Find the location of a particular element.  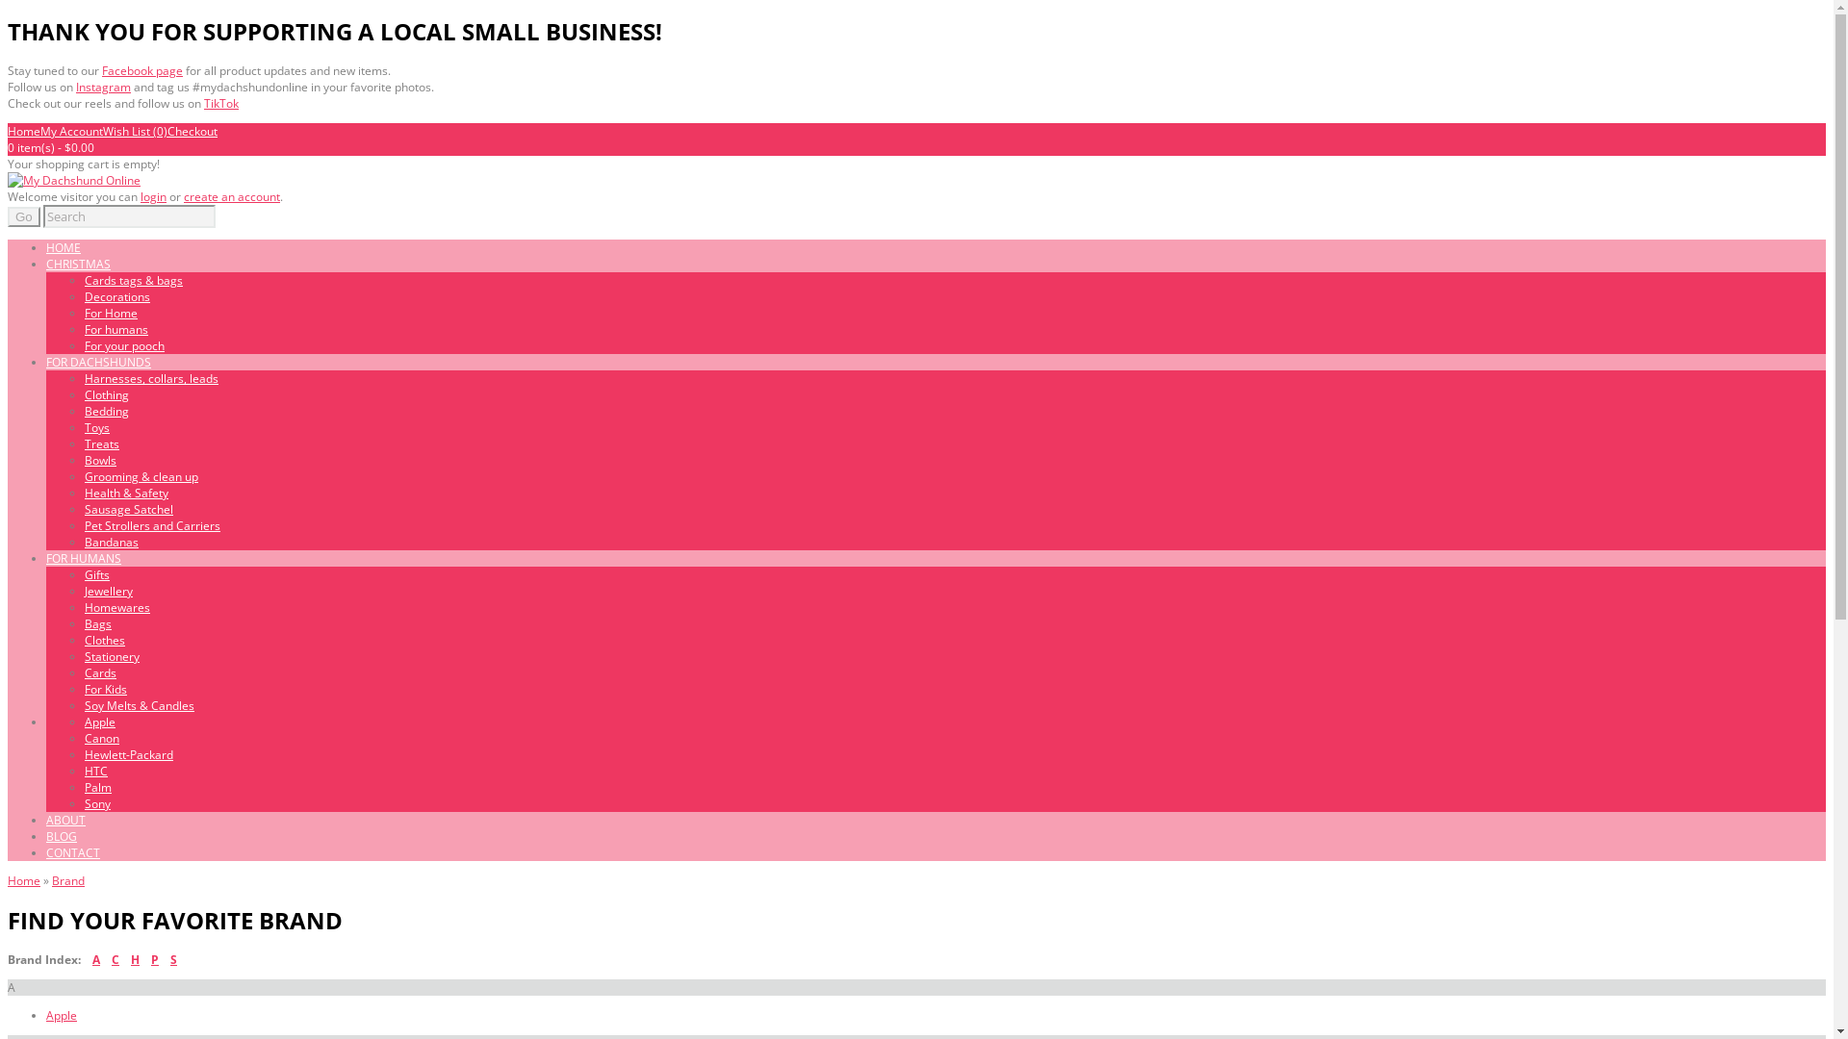

Facebook page is located at coordinates (142, 71).